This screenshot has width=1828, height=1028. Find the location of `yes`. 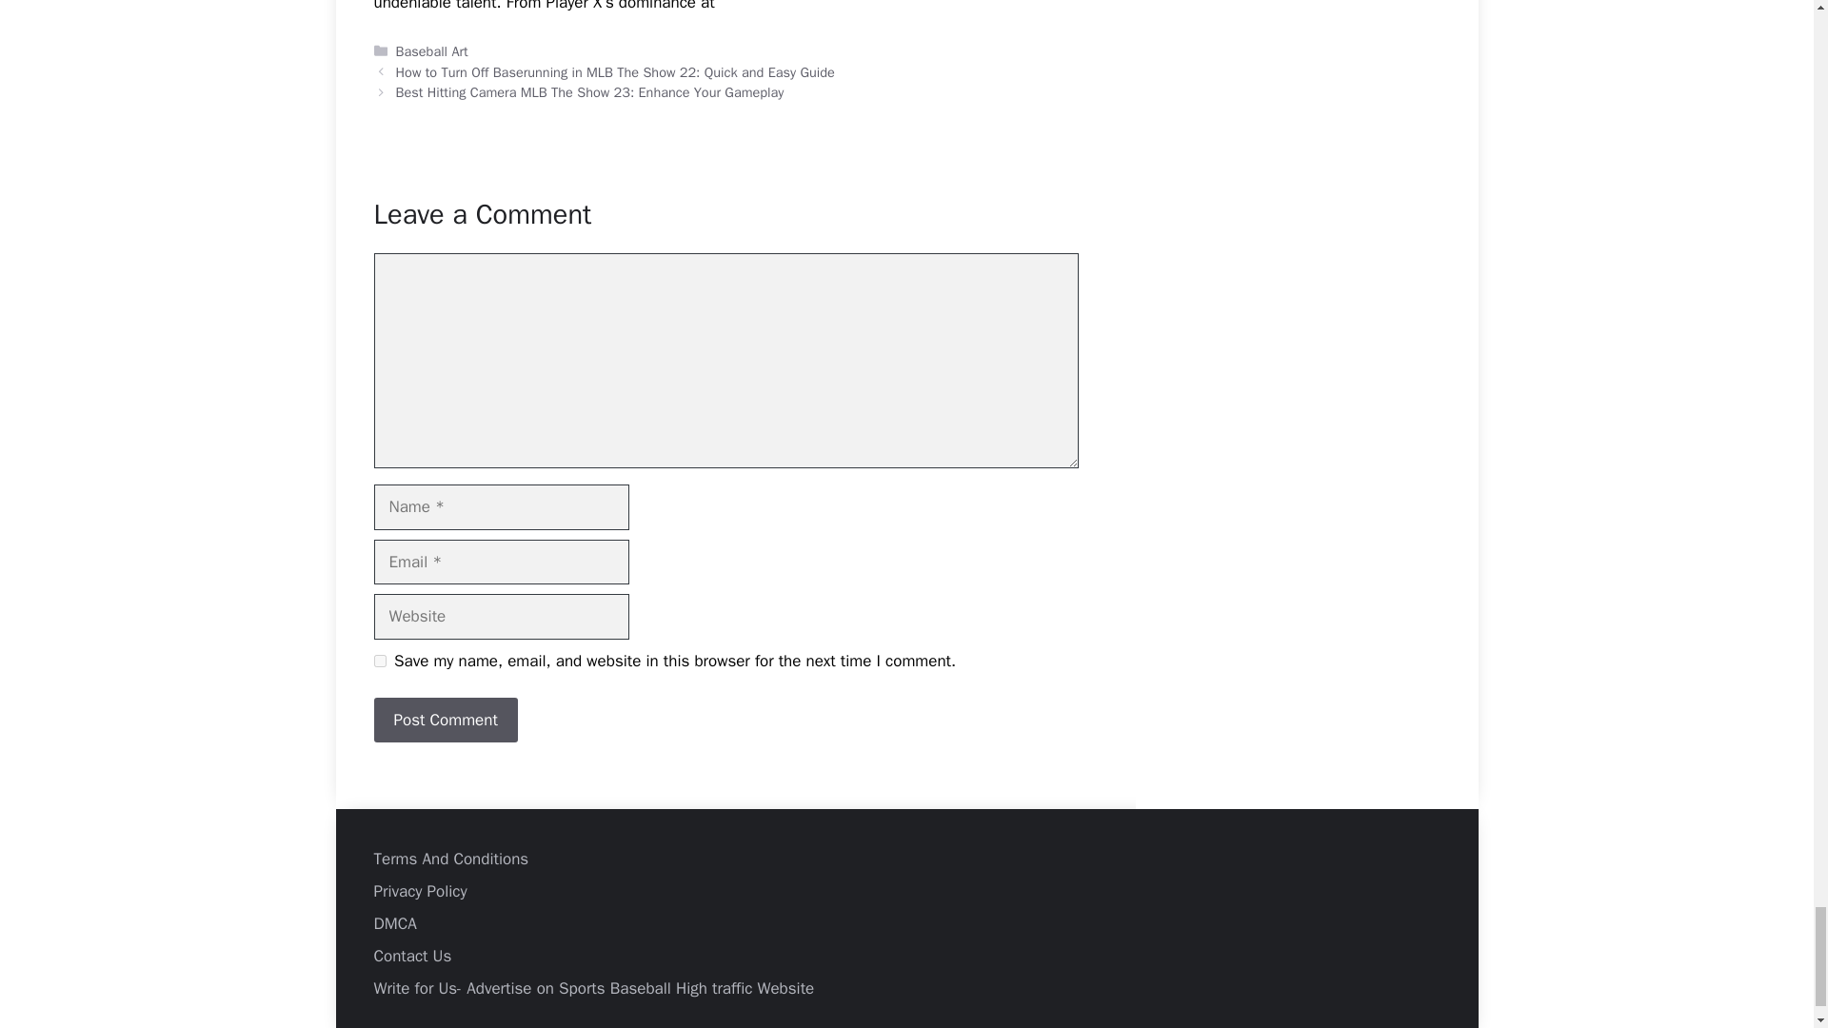

yes is located at coordinates (379, 661).